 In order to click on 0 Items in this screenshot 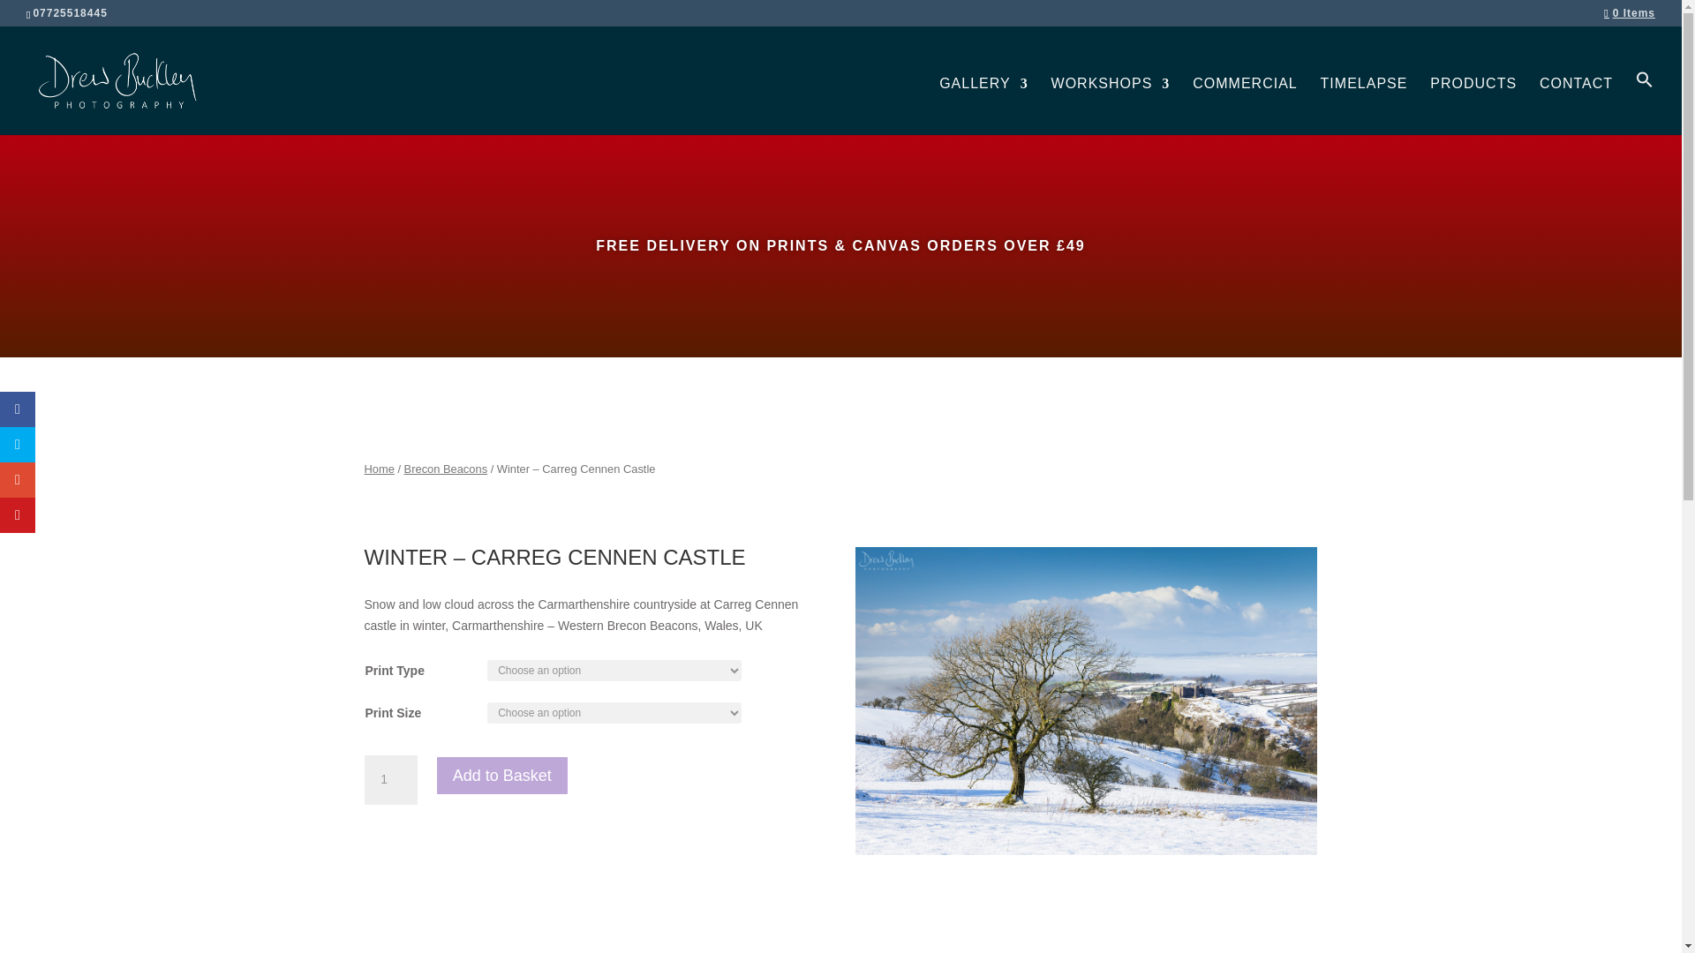, I will do `click(1630, 12)`.